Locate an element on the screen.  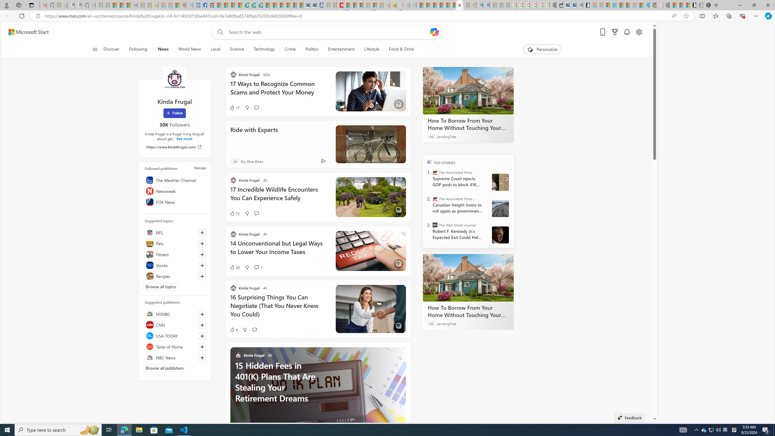
Open settings is located at coordinates (638, 32).